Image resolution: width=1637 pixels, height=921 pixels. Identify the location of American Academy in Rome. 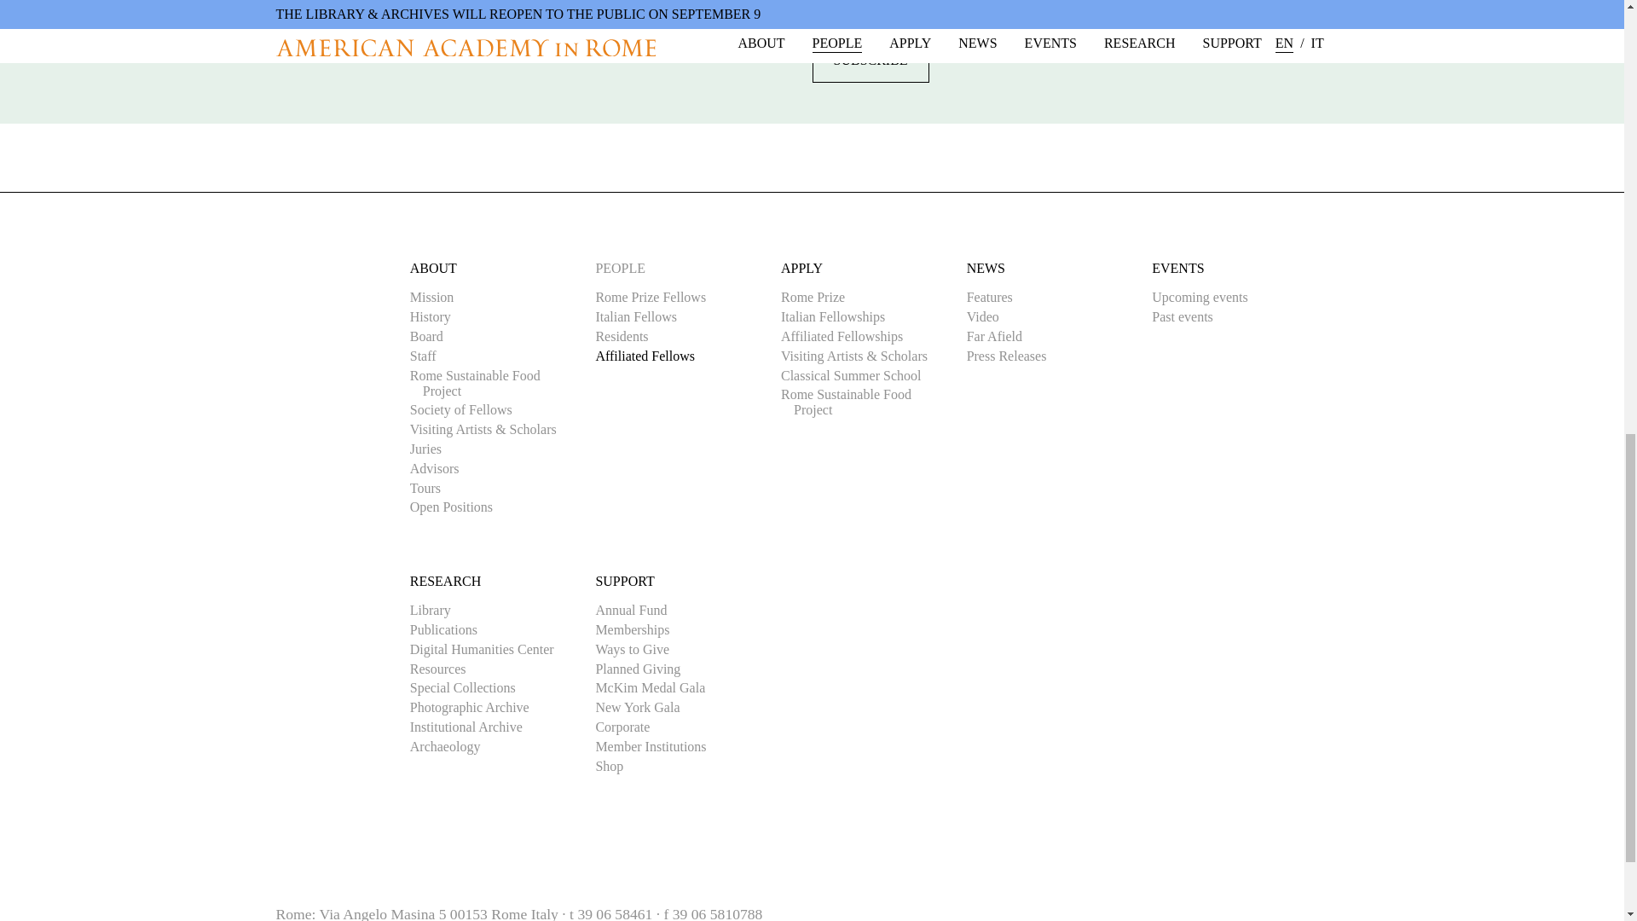
(343, 294).